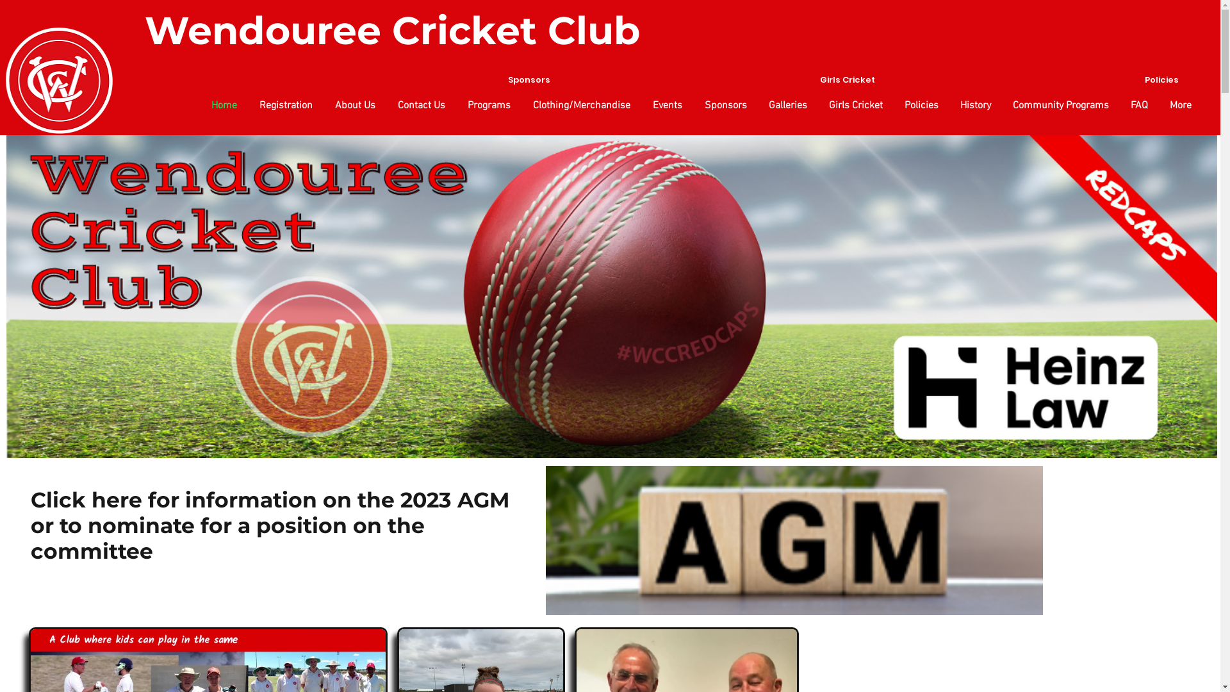 The image size is (1230, 692). I want to click on Galleries, so click(787, 106).